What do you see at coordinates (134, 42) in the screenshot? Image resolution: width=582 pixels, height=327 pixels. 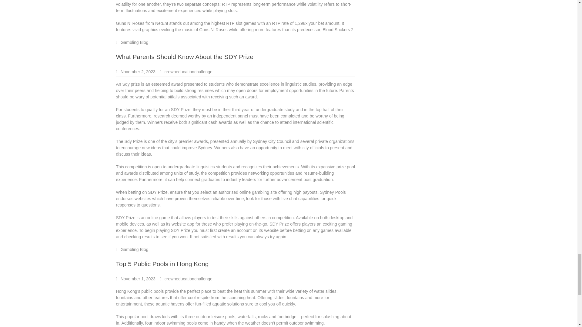 I see `Gambling Blog` at bounding box center [134, 42].